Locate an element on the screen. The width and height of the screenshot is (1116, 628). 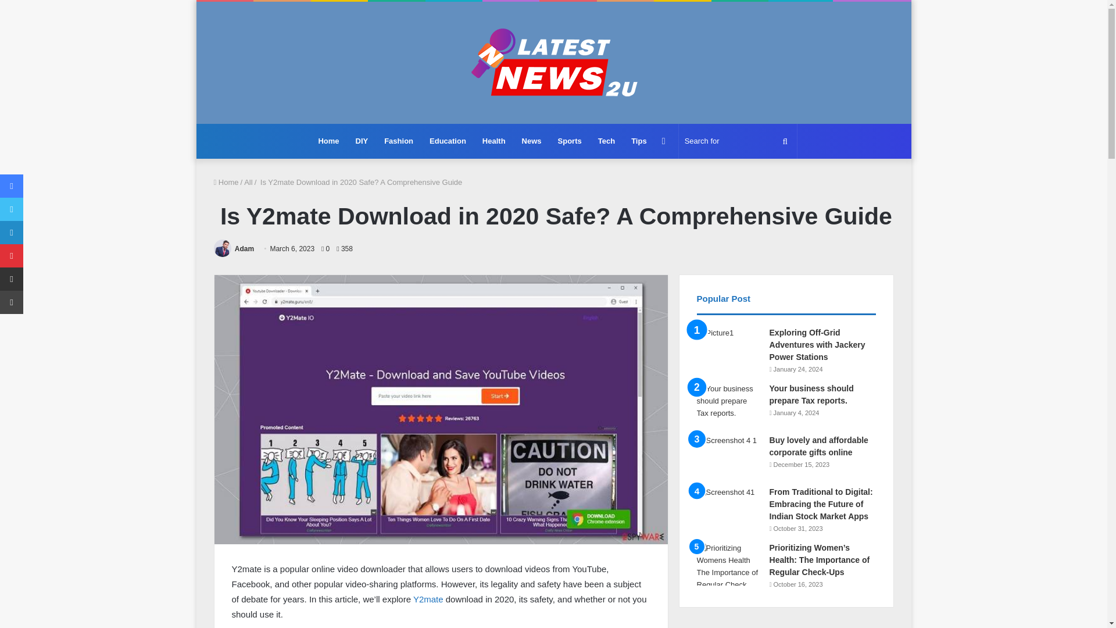
Y2mate is located at coordinates (427, 599).